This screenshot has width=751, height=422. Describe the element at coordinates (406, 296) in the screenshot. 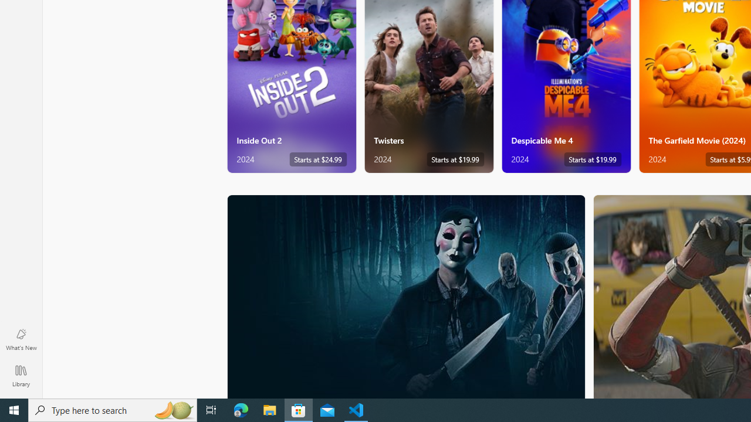

I see `Horror` at that location.